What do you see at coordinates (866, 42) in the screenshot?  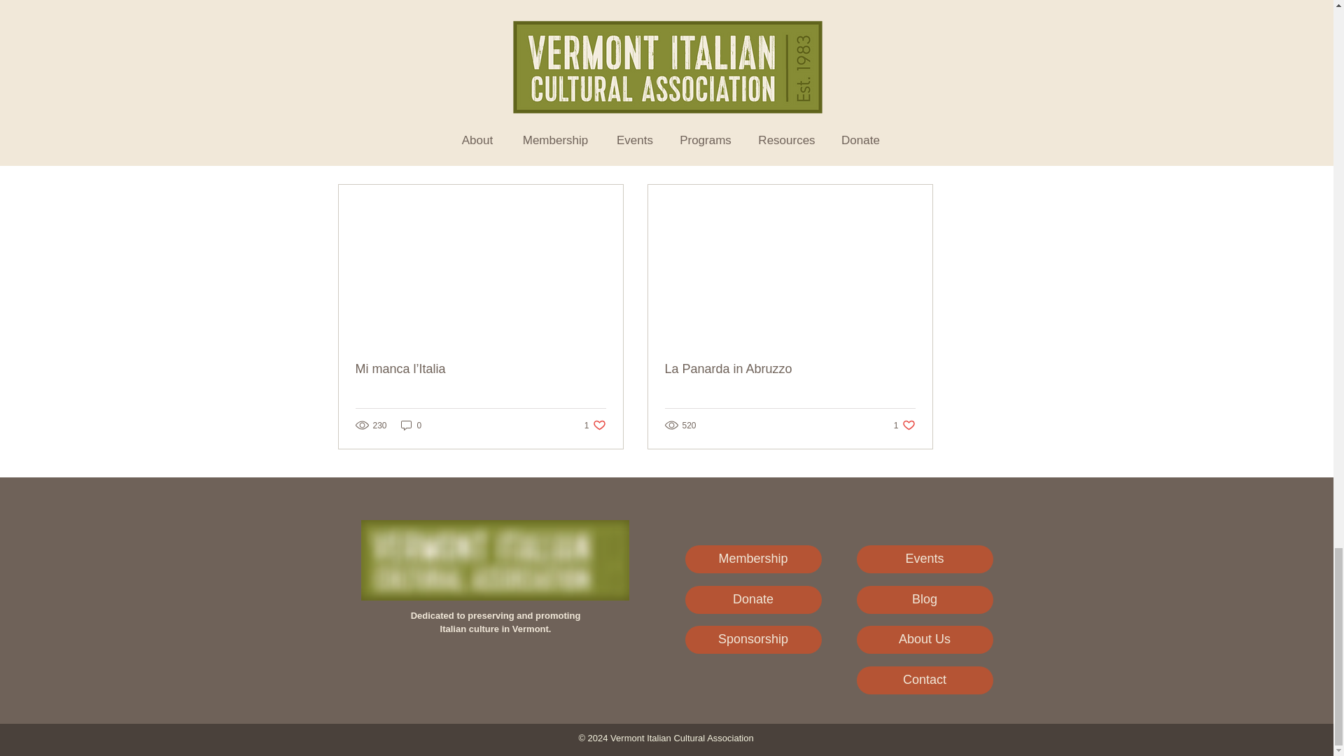 I see `See All` at bounding box center [866, 42].